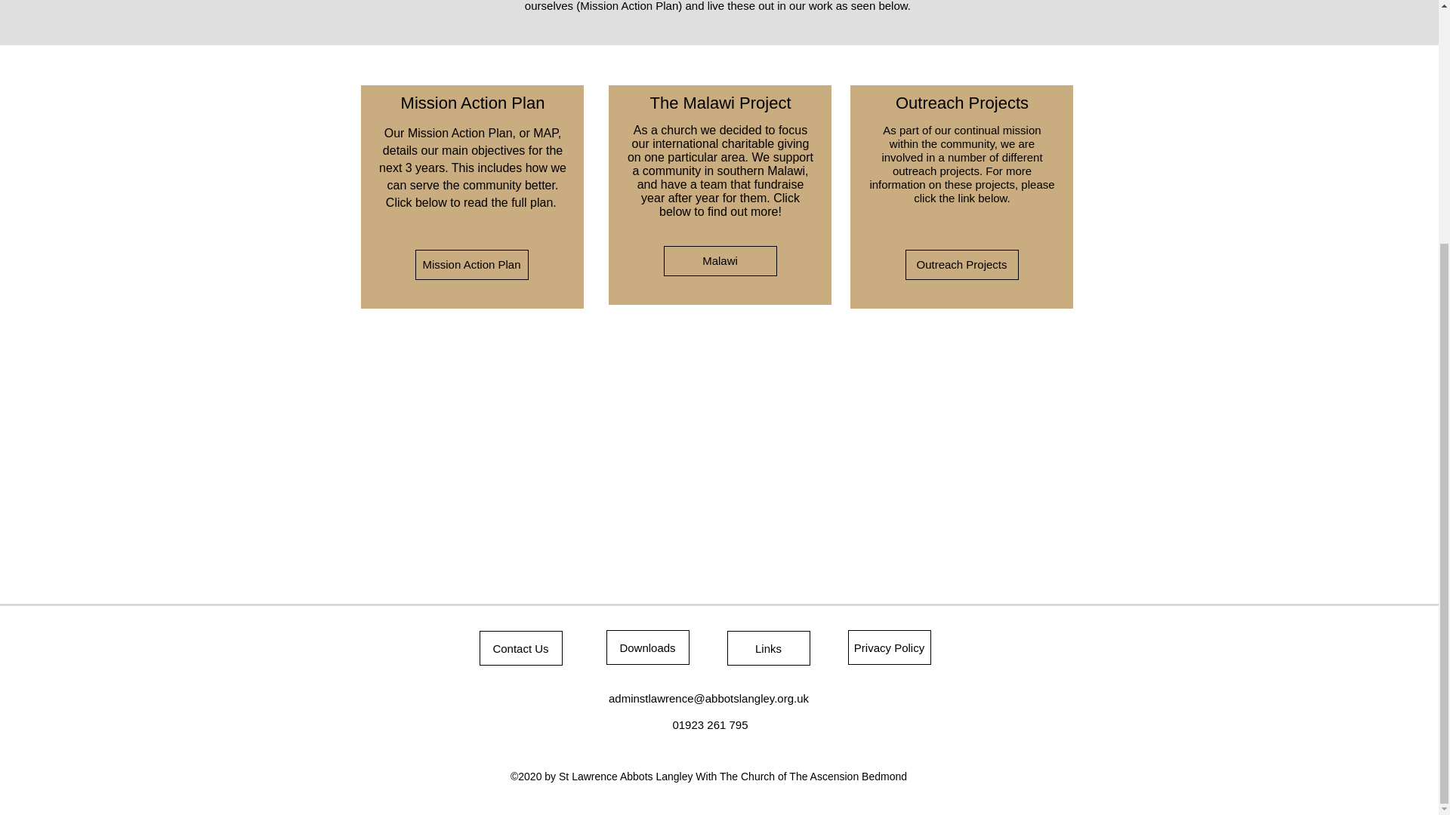 The width and height of the screenshot is (1450, 815). Describe the element at coordinates (647, 647) in the screenshot. I see `Downloads` at that location.